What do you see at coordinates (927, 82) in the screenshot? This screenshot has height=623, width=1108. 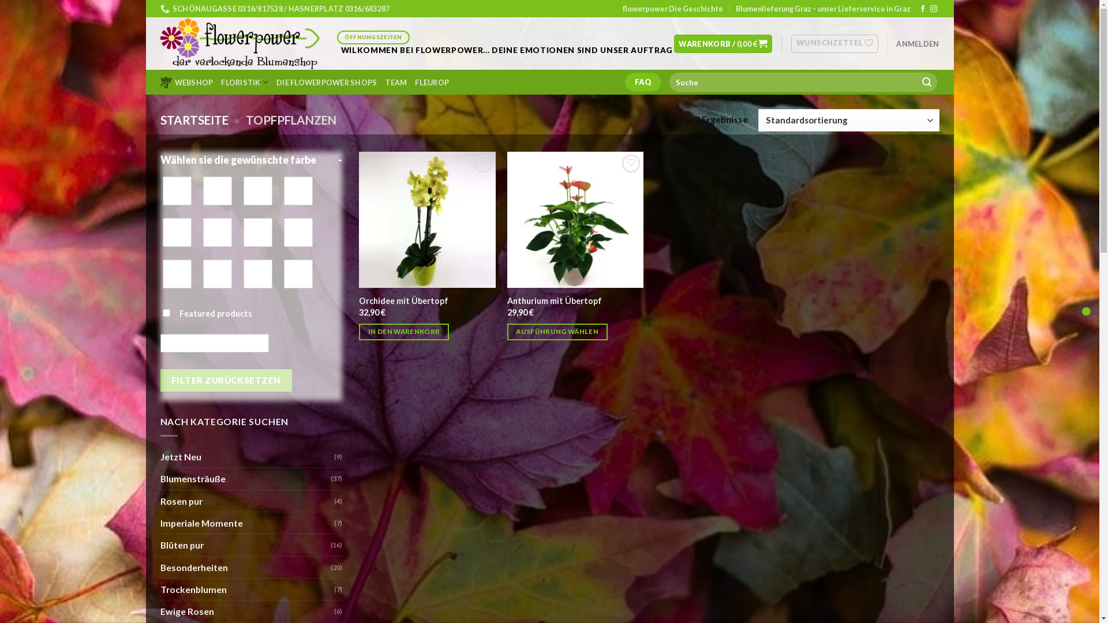 I see `Suche` at bounding box center [927, 82].